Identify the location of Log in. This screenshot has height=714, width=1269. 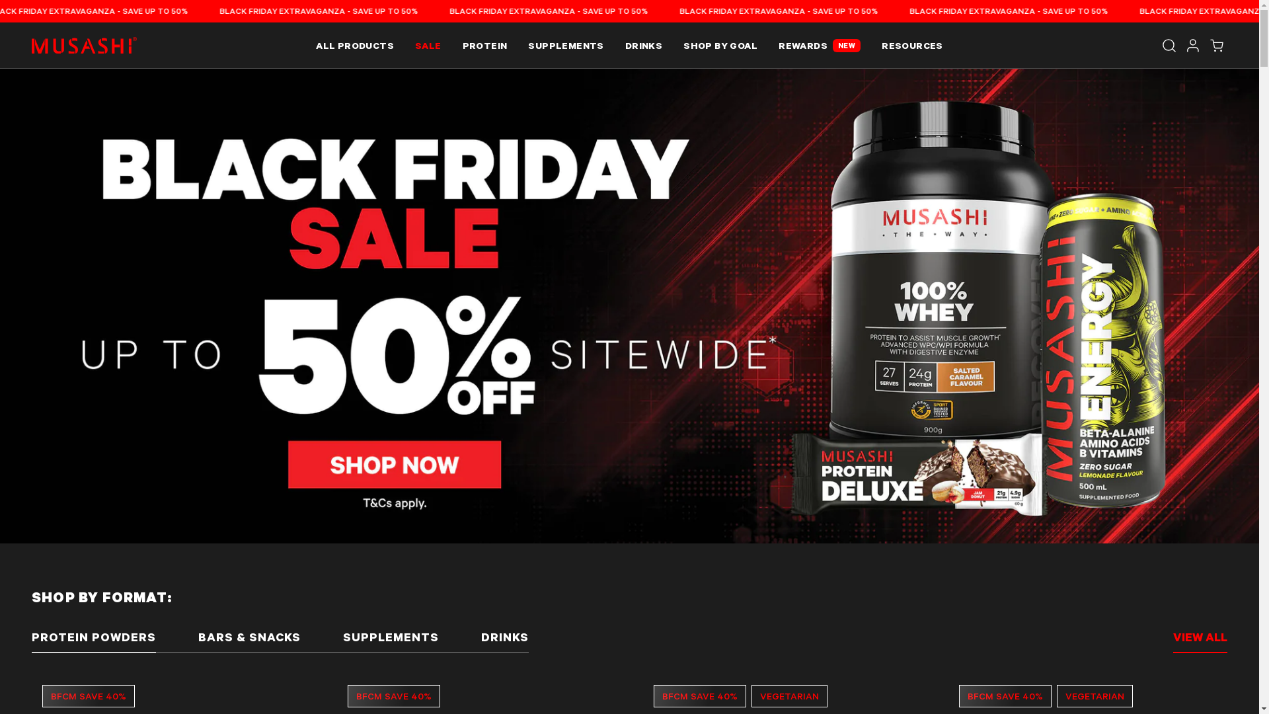
(1193, 45).